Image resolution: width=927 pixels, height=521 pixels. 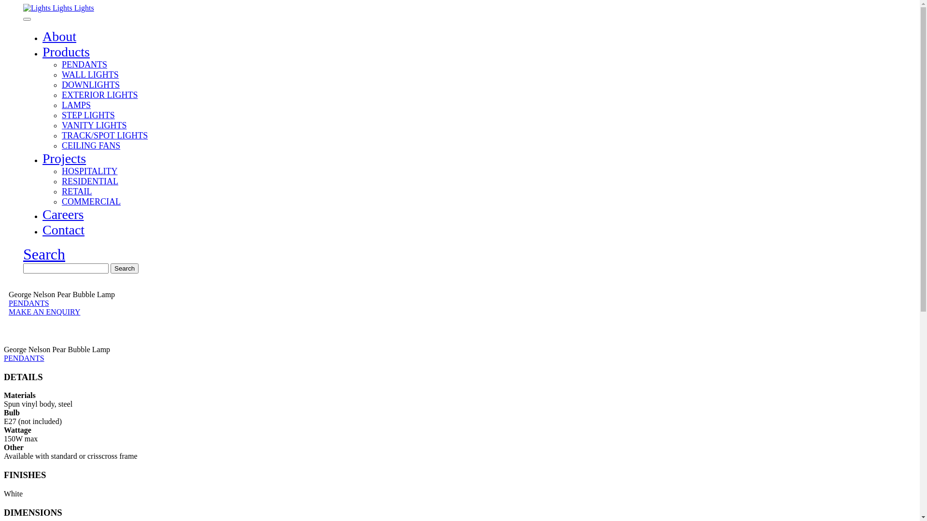 I want to click on RESIDENTIAL, so click(x=90, y=181).